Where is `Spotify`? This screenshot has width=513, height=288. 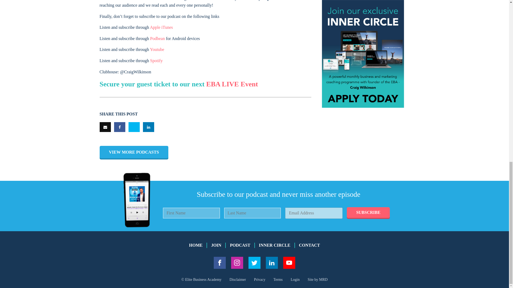
Spotify is located at coordinates (156, 61).